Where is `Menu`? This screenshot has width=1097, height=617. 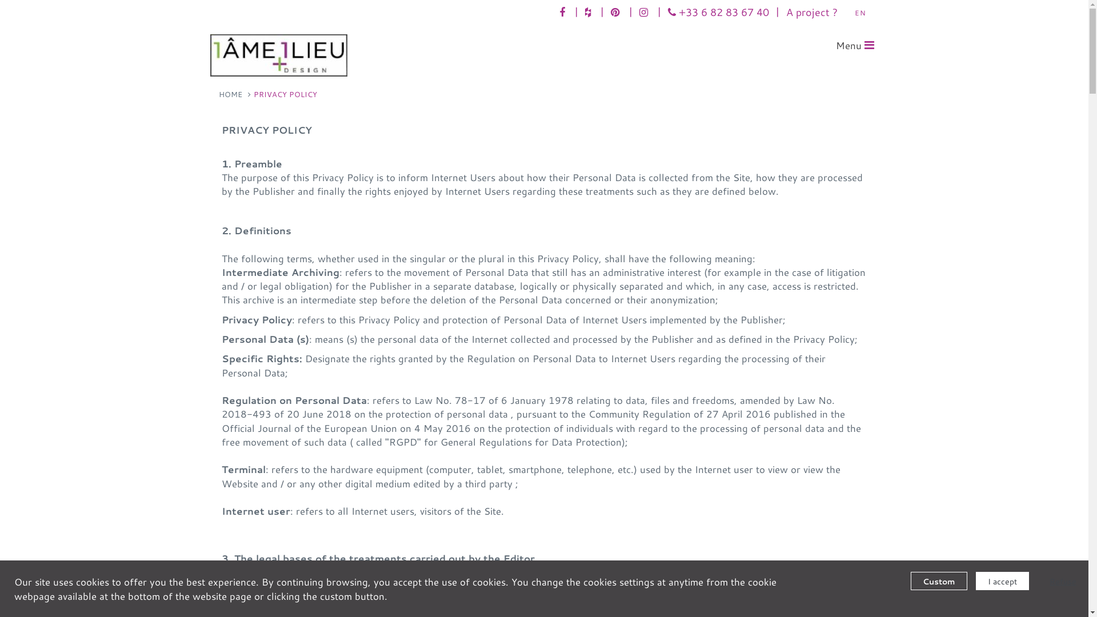 Menu is located at coordinates (855, 46).